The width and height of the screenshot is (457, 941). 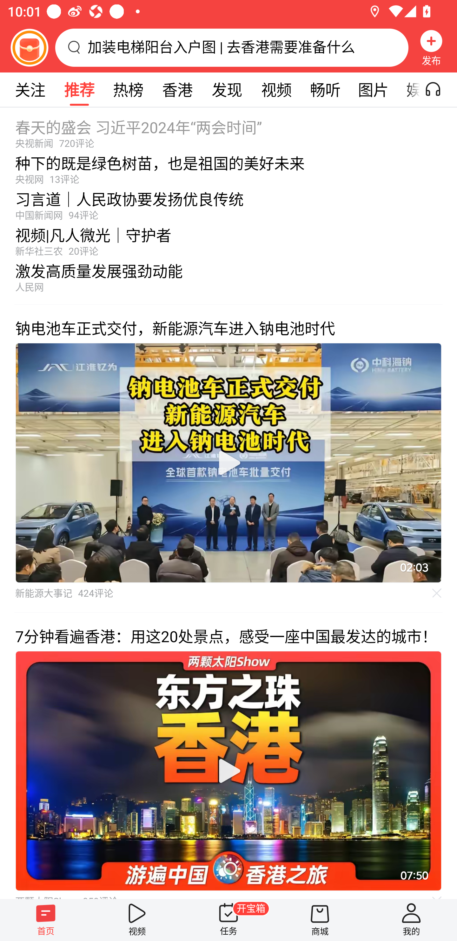 I want to click on 视频, so click(x=276, y=90).